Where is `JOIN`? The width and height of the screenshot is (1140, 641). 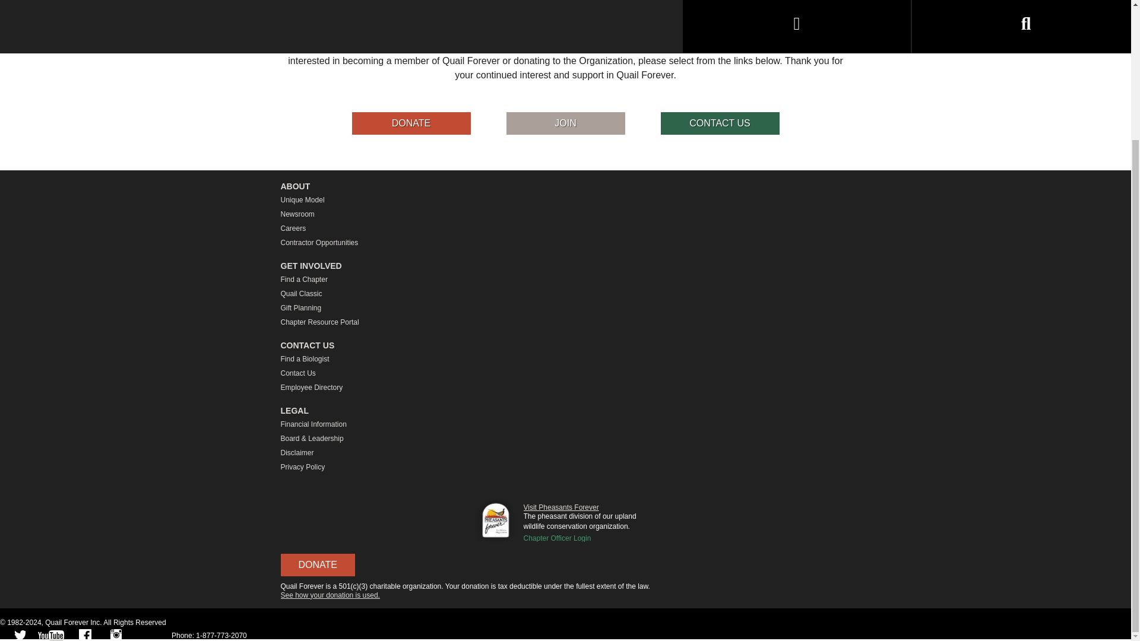
JOIN is located at coordinates (565, 123).